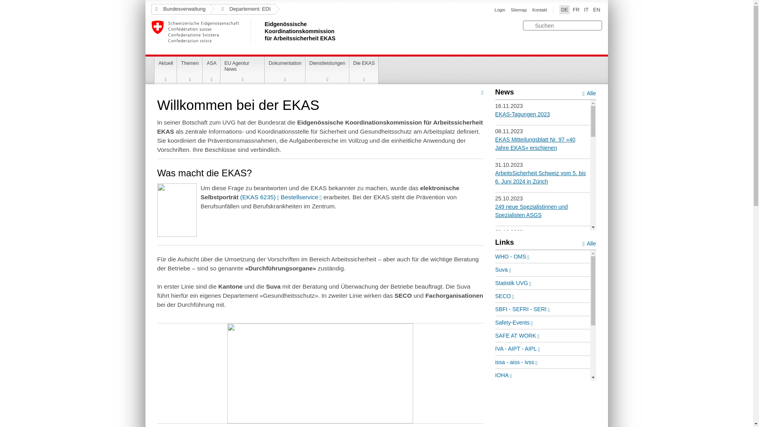 The image size is (759, 427). I want to click on ASA, so click(212, 70).